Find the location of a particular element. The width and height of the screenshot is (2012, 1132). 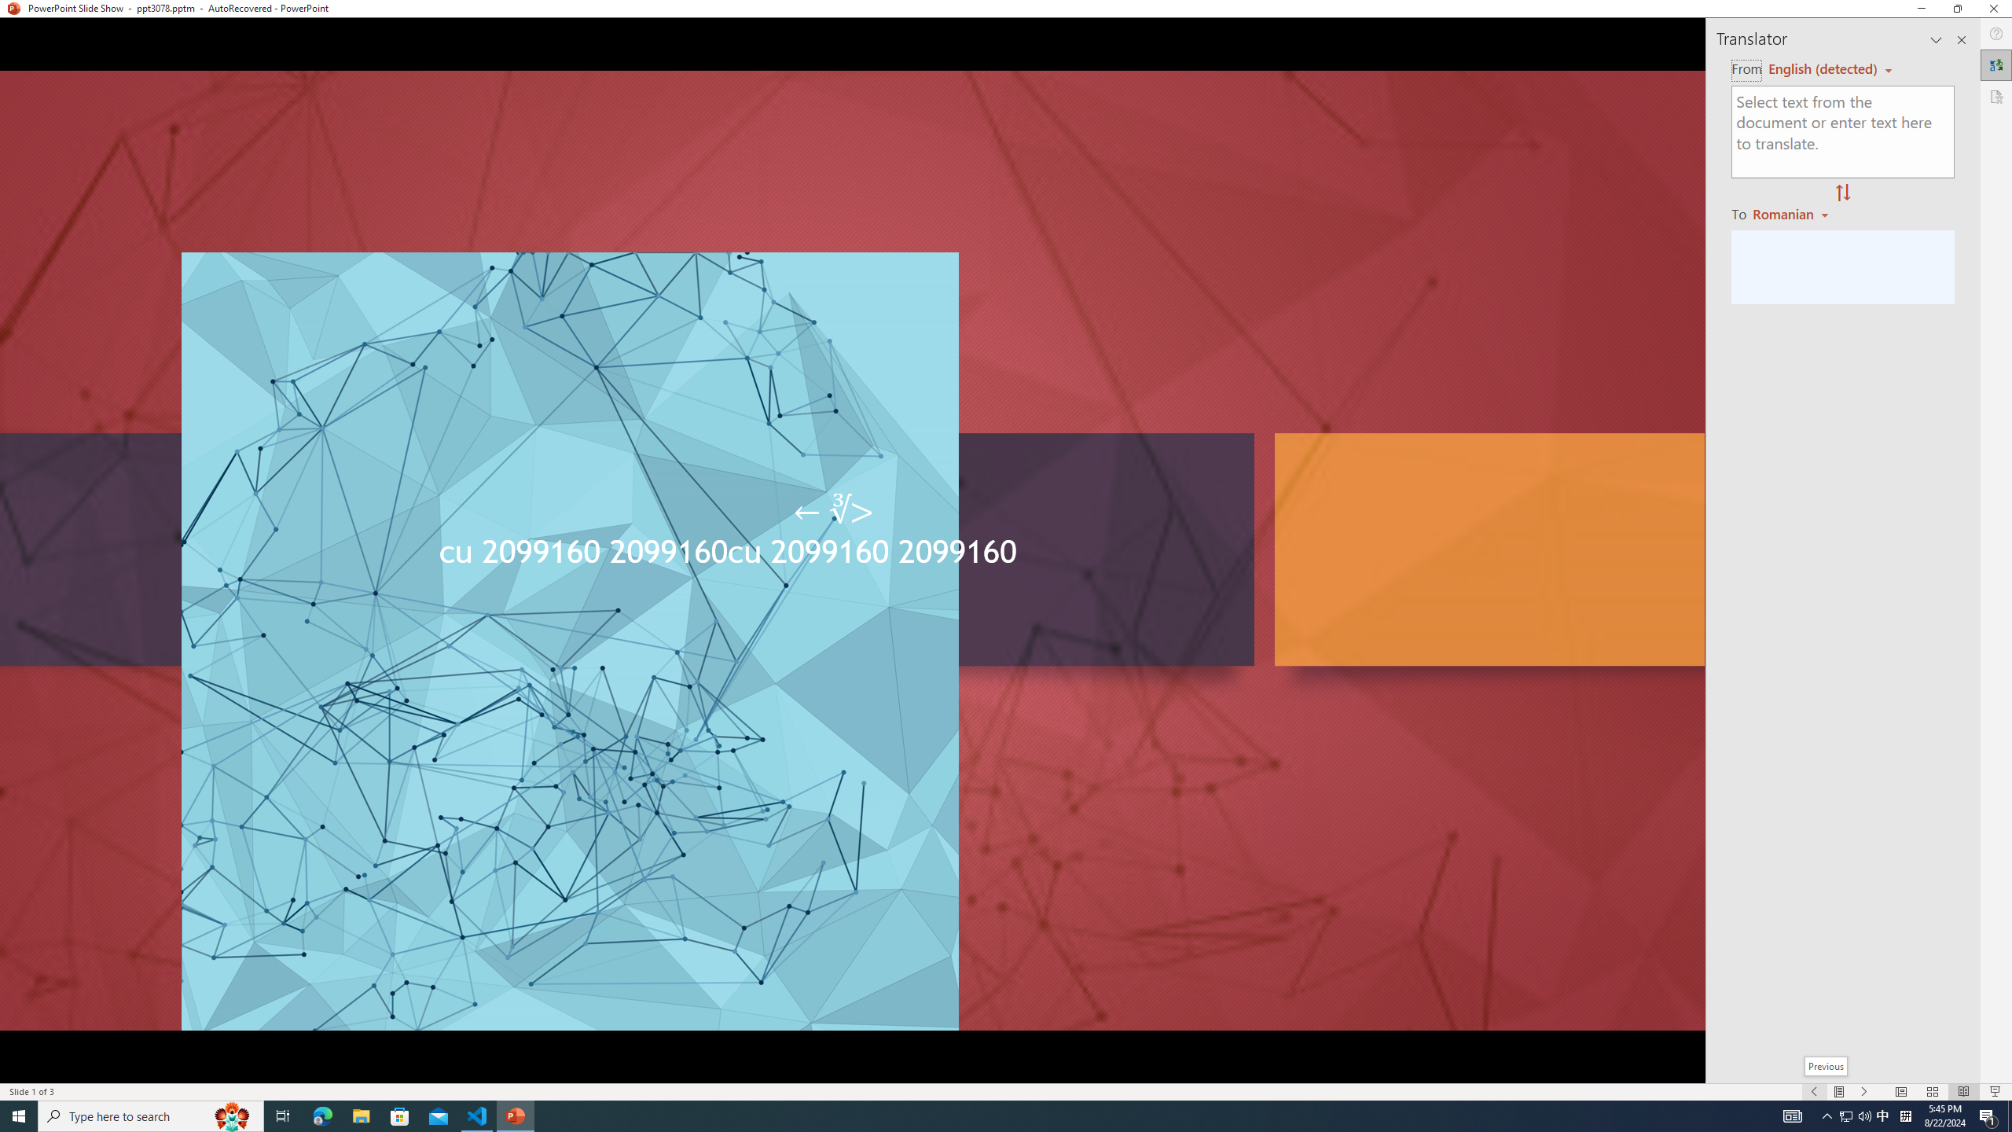

Czech (detected) is located at coordinates (1823, 69).